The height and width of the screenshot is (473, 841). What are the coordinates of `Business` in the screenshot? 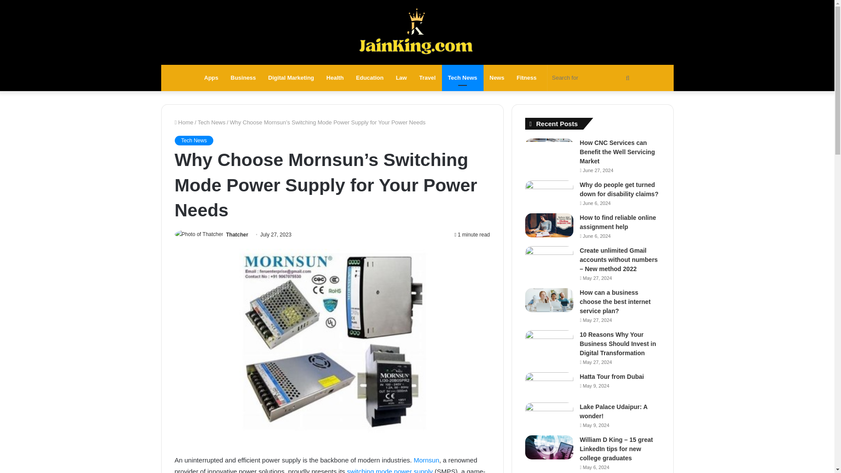 It's located at (244, 78).